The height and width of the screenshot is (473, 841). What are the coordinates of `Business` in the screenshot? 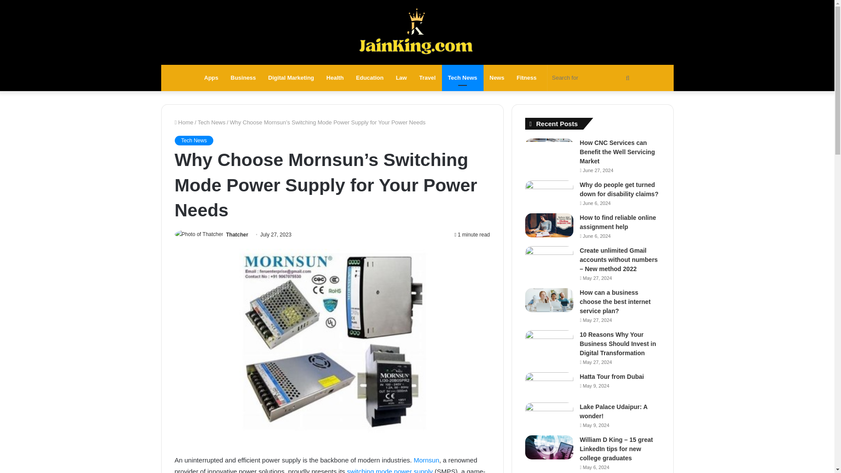 It's located at (244, 78).